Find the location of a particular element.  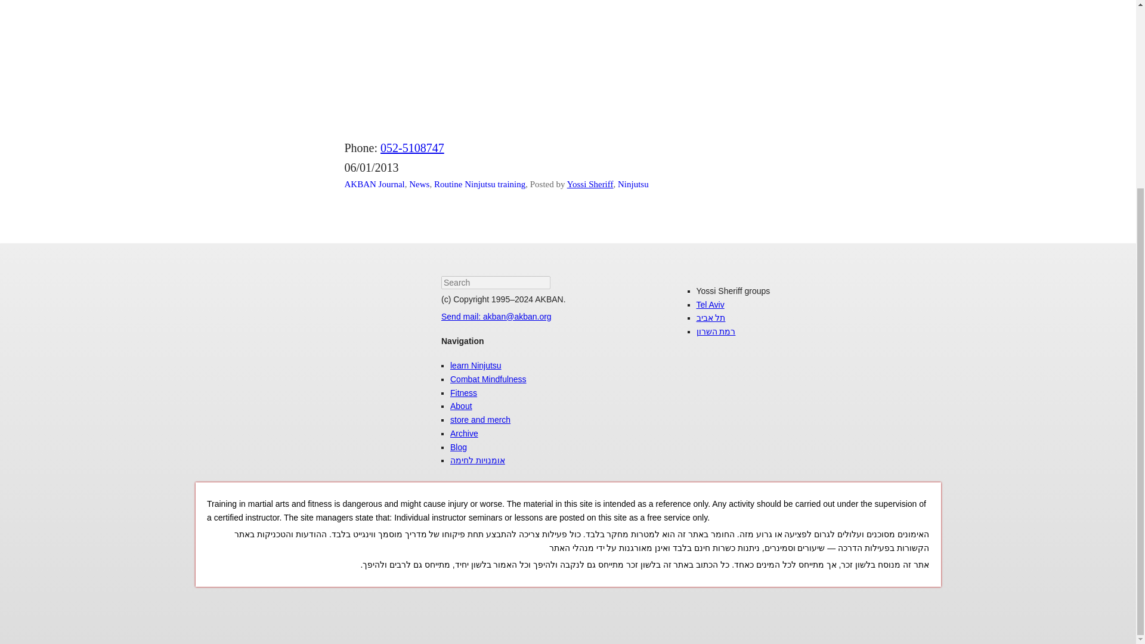

Spiritual strength, Emotional Regulation, resilience is located at coordinates (488, 379).